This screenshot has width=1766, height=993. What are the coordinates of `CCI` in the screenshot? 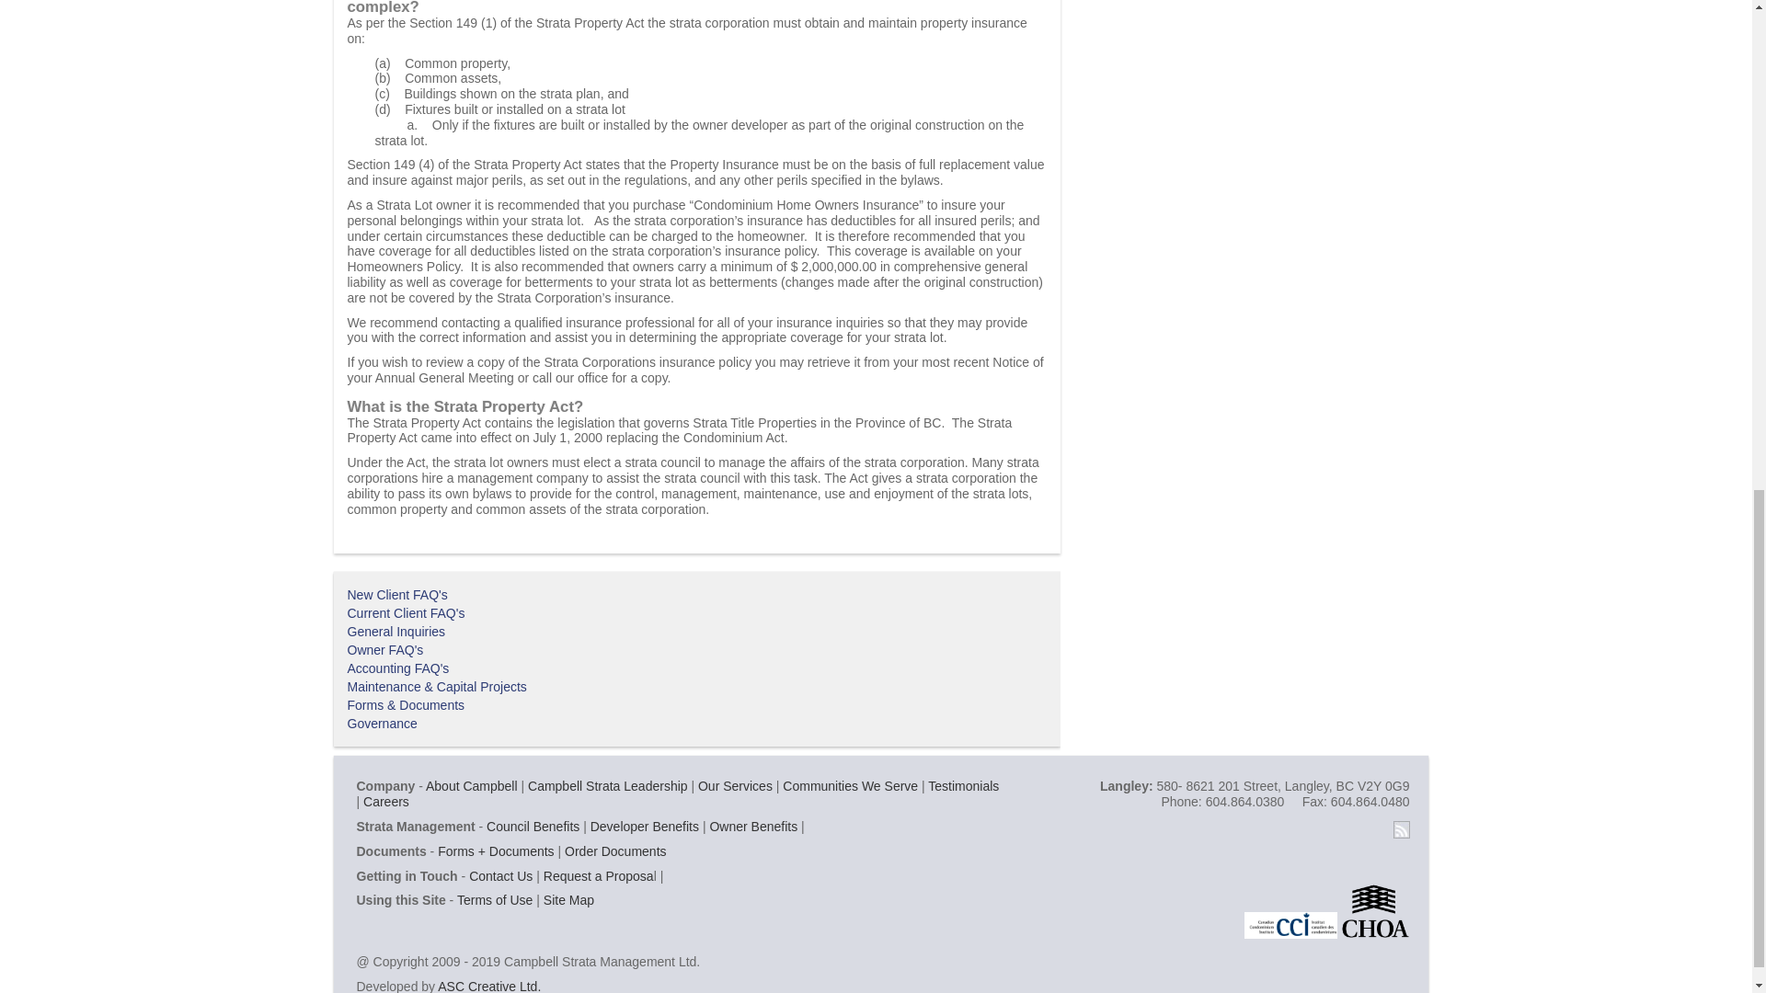 It's located at (1290, 909).